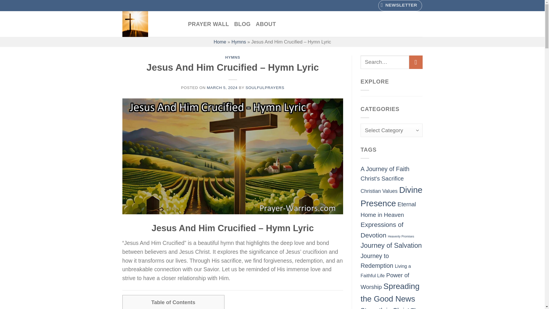 Image resolution: width=549 pixels, height=309 pixels. Describe the element at coordinates (208, 24) in the screenshot. I see `PRAYER WALL` at that location.